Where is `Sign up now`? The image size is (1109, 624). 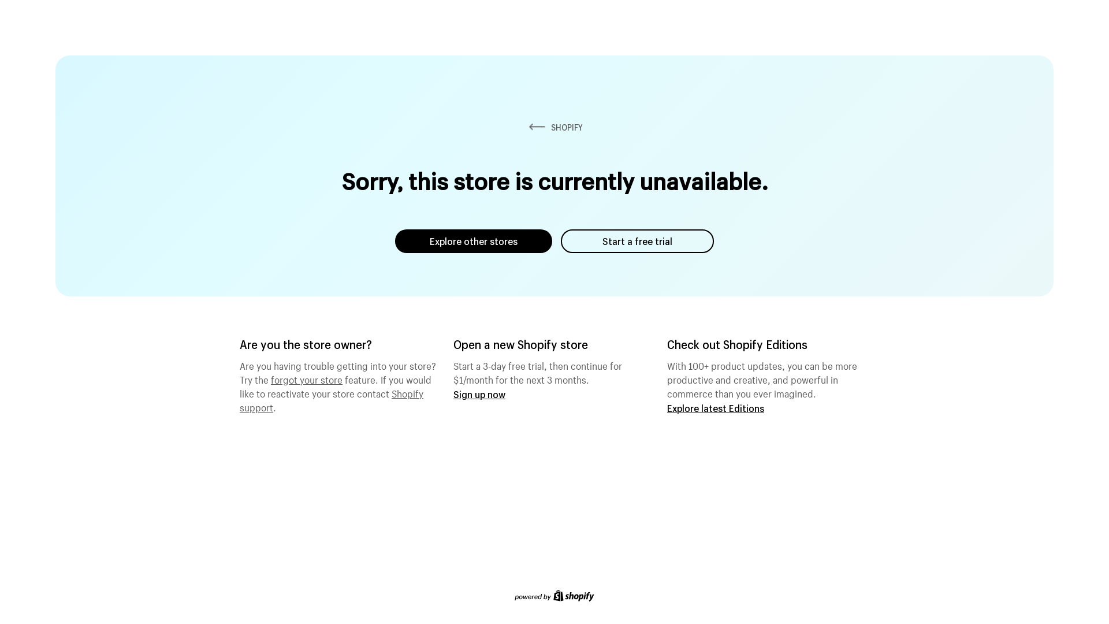 Sign up now is located at coordinates (479, 394).